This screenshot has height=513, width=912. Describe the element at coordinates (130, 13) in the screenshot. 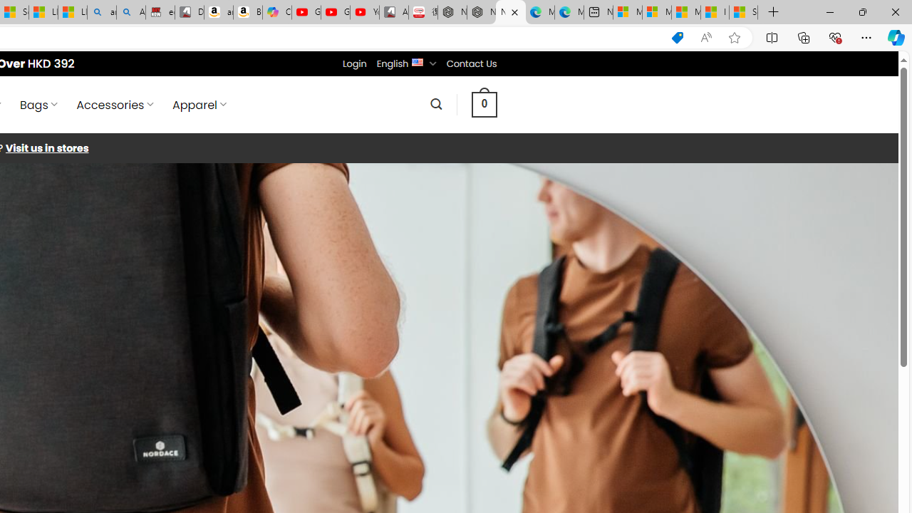

I see `Amazon Echo Dot PNG - Search Images` at that location.